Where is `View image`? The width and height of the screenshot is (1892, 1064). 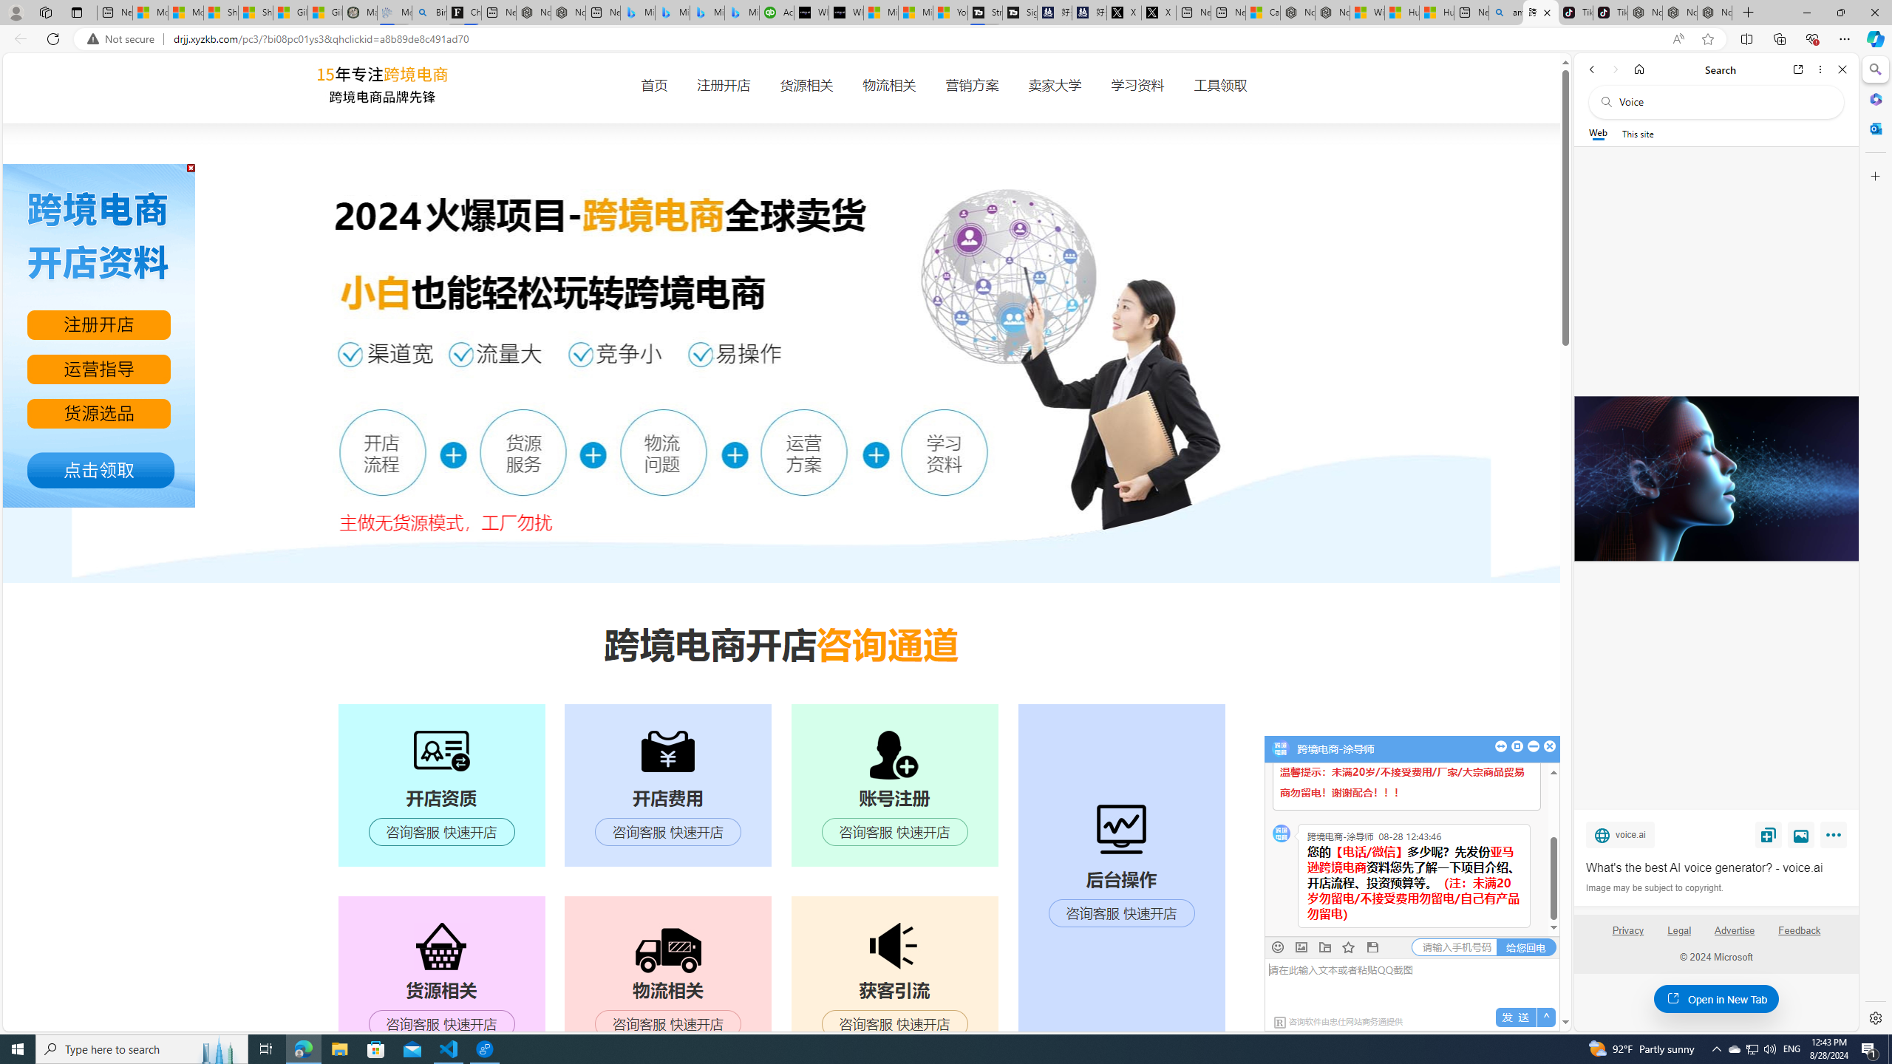
View image is located at coordinates (1801, 834).